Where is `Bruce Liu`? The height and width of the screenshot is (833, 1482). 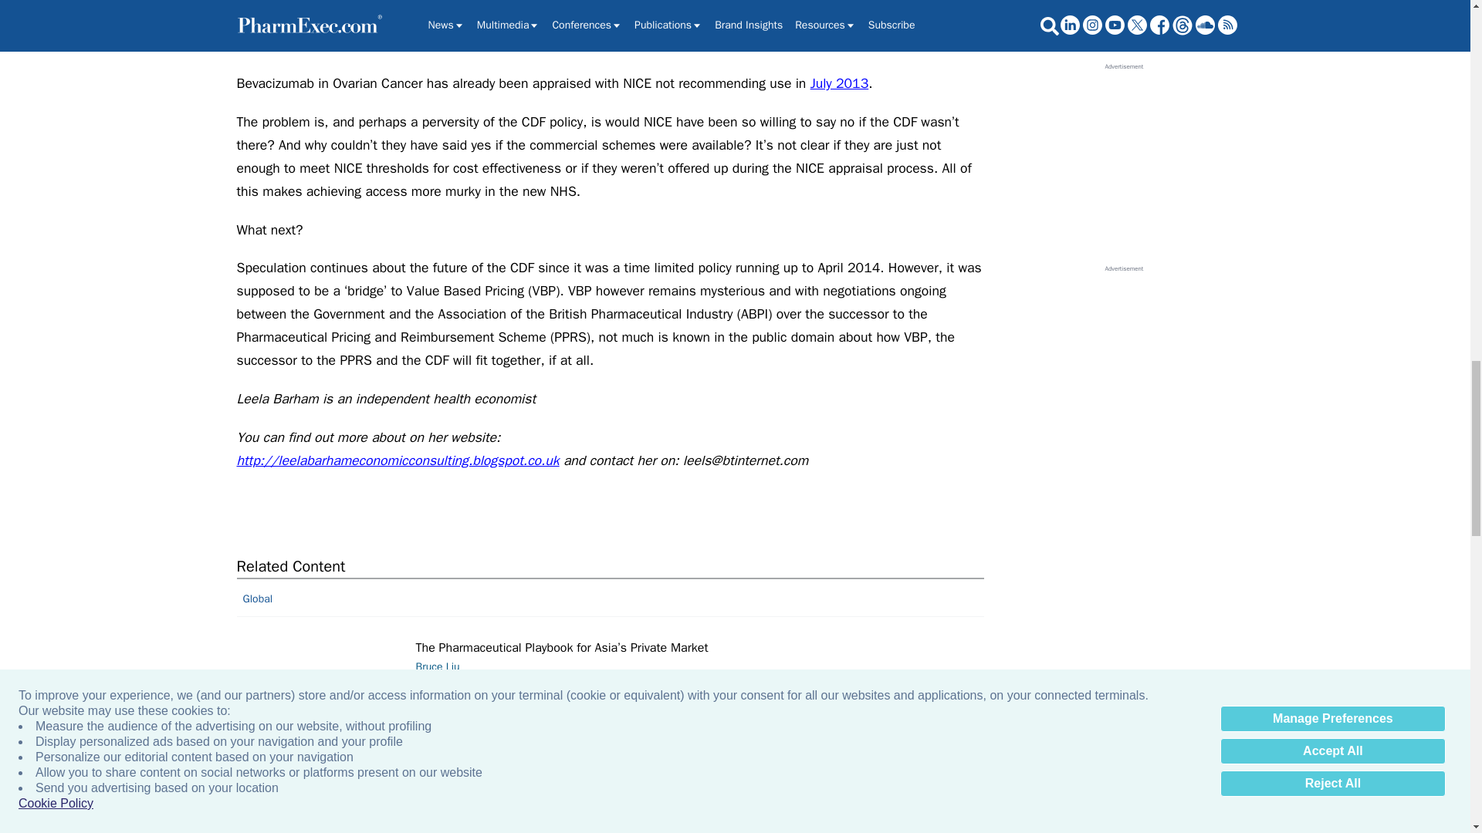
Bruce Liu is located at coordinates (323, 831).